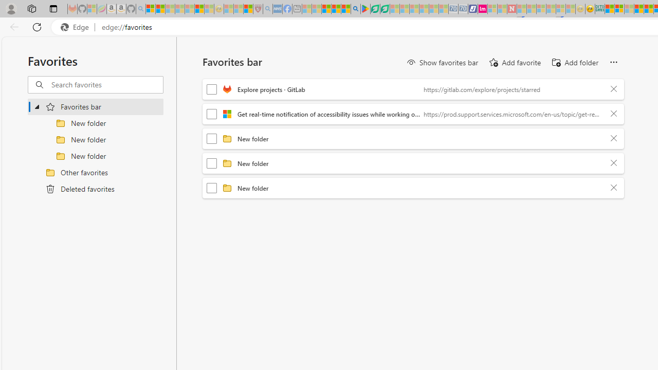 Image resolution: width=658 pixels, height=370 pixels. Describe the element at coordinates (77, 27) in the screenshot. I see `Edge` at that location.